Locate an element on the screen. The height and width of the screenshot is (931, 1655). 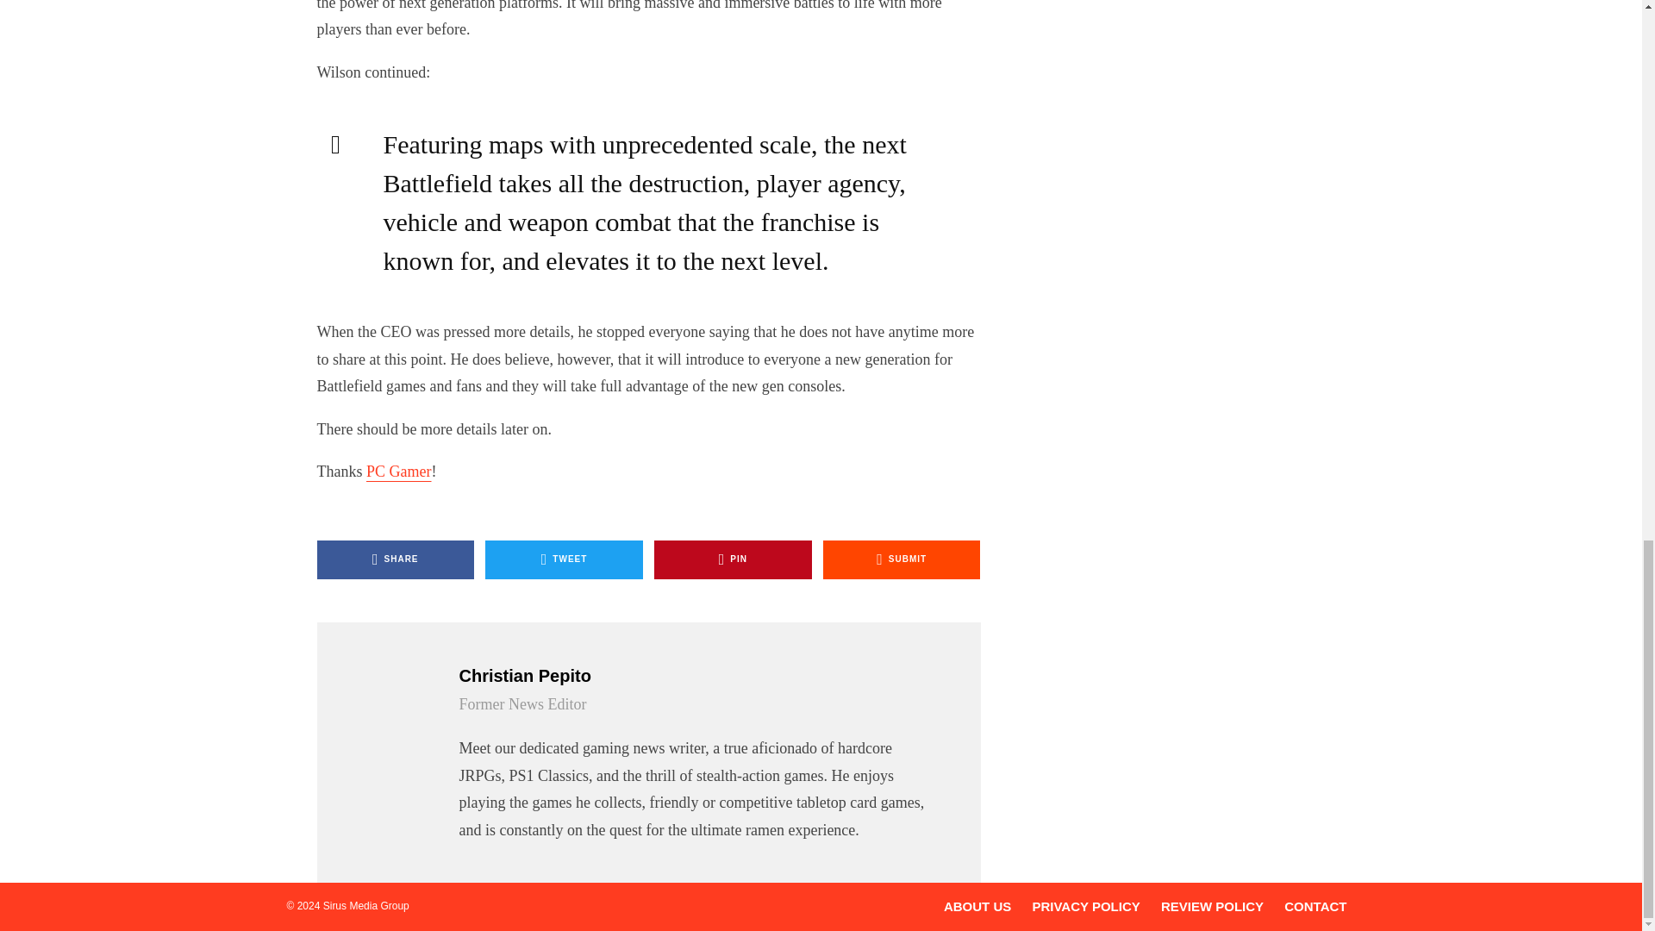
SUBMIT is located at coordinates (902, 559).